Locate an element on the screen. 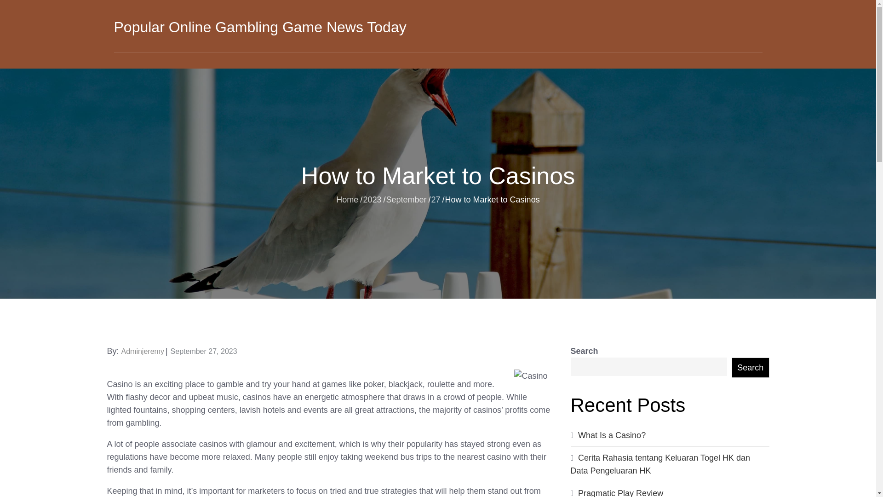  What Is a Casino? is located at coordinates (612, 435).